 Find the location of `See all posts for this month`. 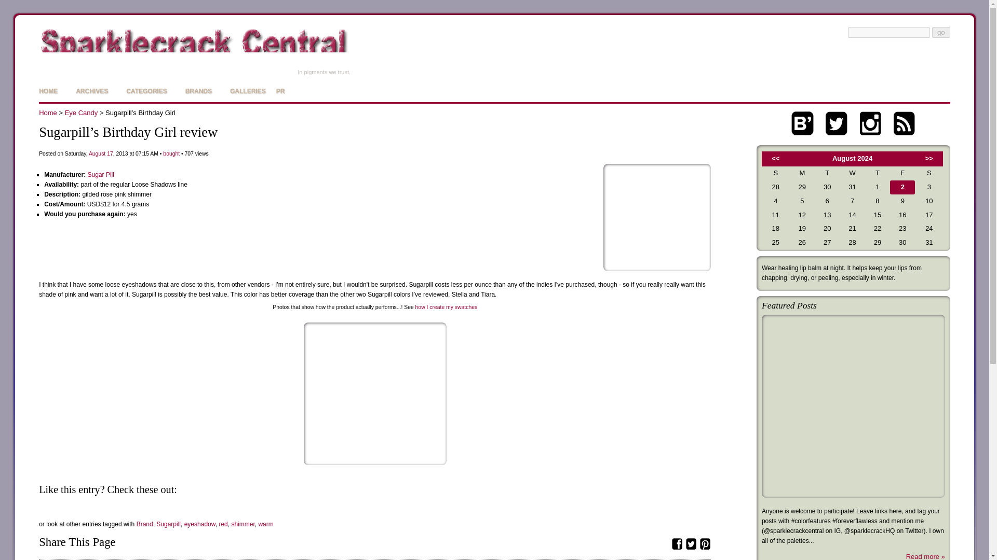

See all posts for this month is located at coordinates (97, 153).